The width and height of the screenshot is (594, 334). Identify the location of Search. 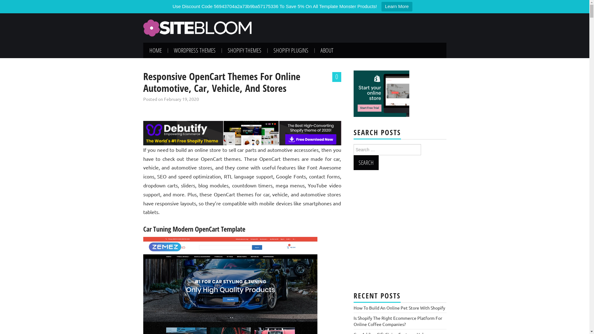
(366, 163).